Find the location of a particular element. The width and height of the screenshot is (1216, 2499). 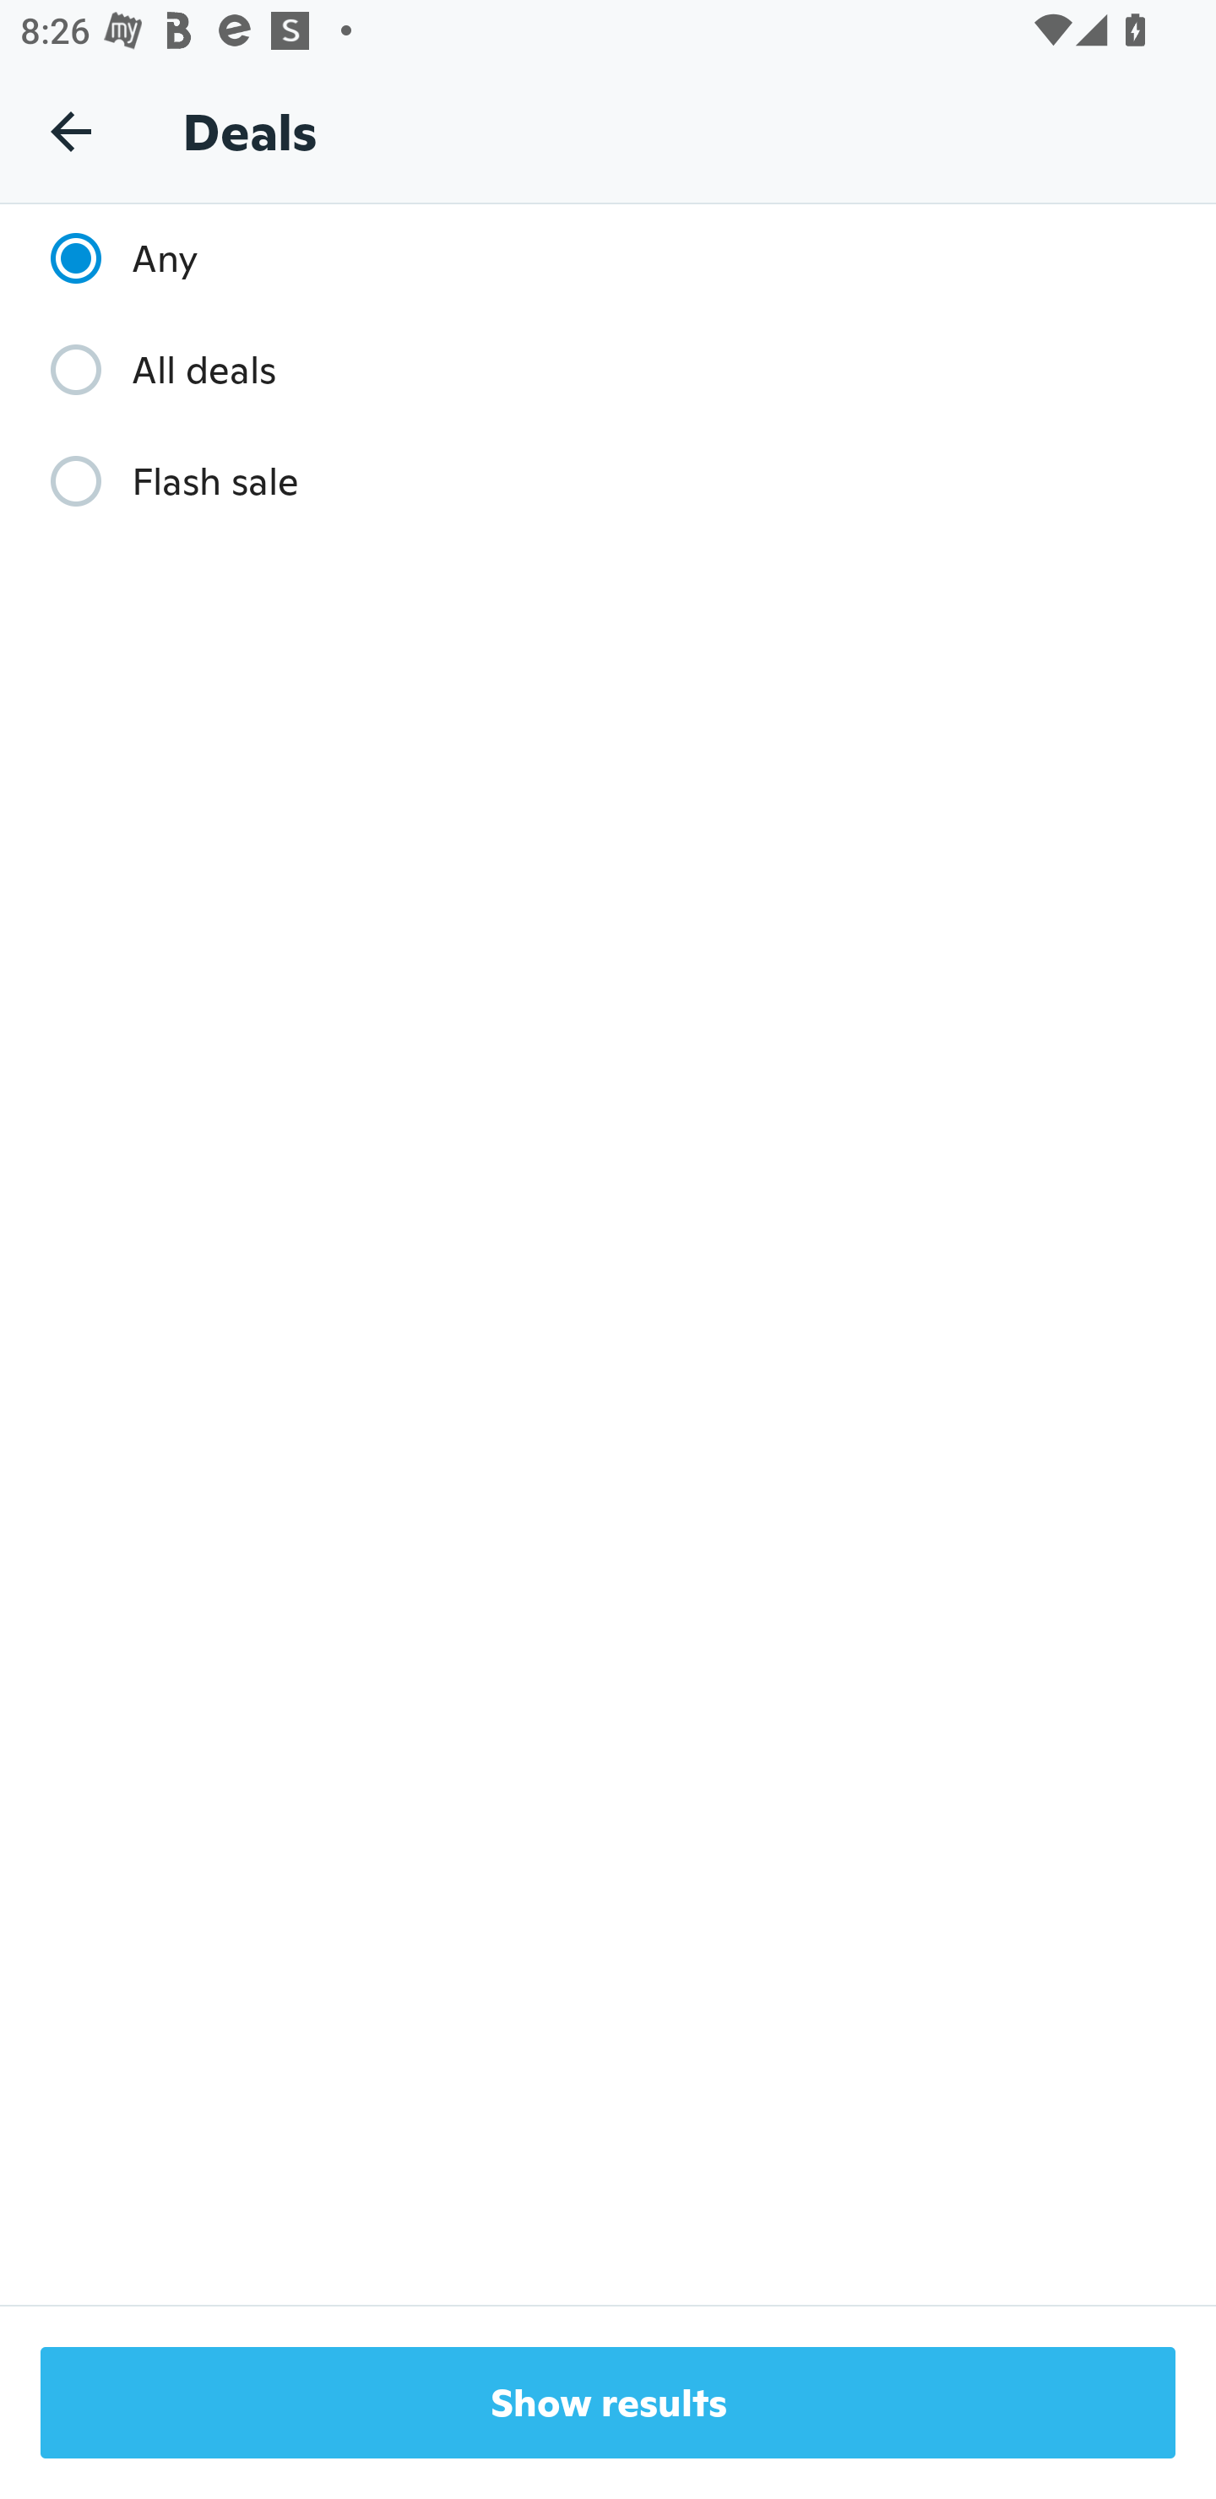

All deals is located at coordinates (149, 370).